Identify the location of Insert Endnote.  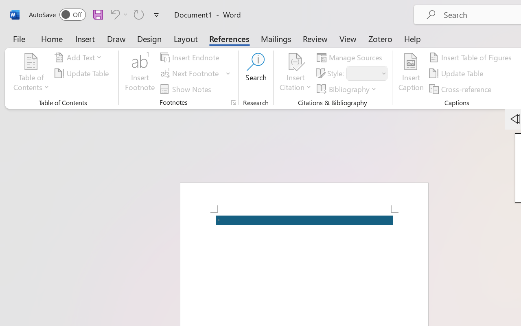
(190, 57).